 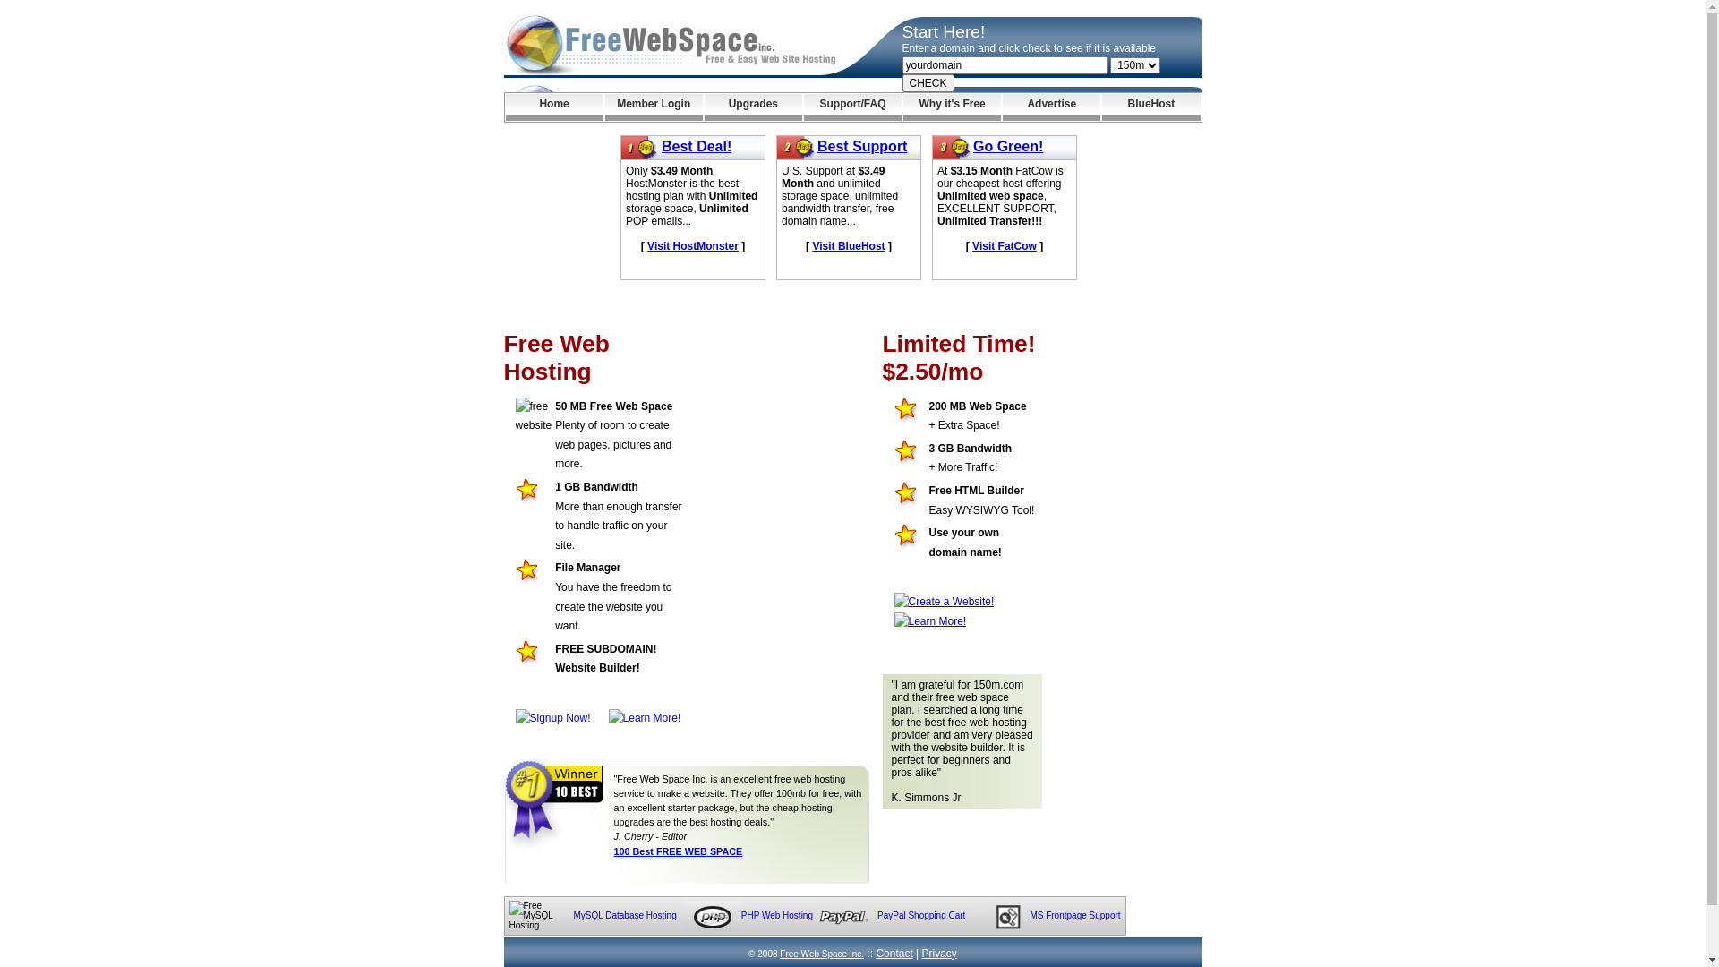 What do you see at coordinates (1151, 107) in the screenshot?
I see `BlueHost` at bounding box center [1151, 107].